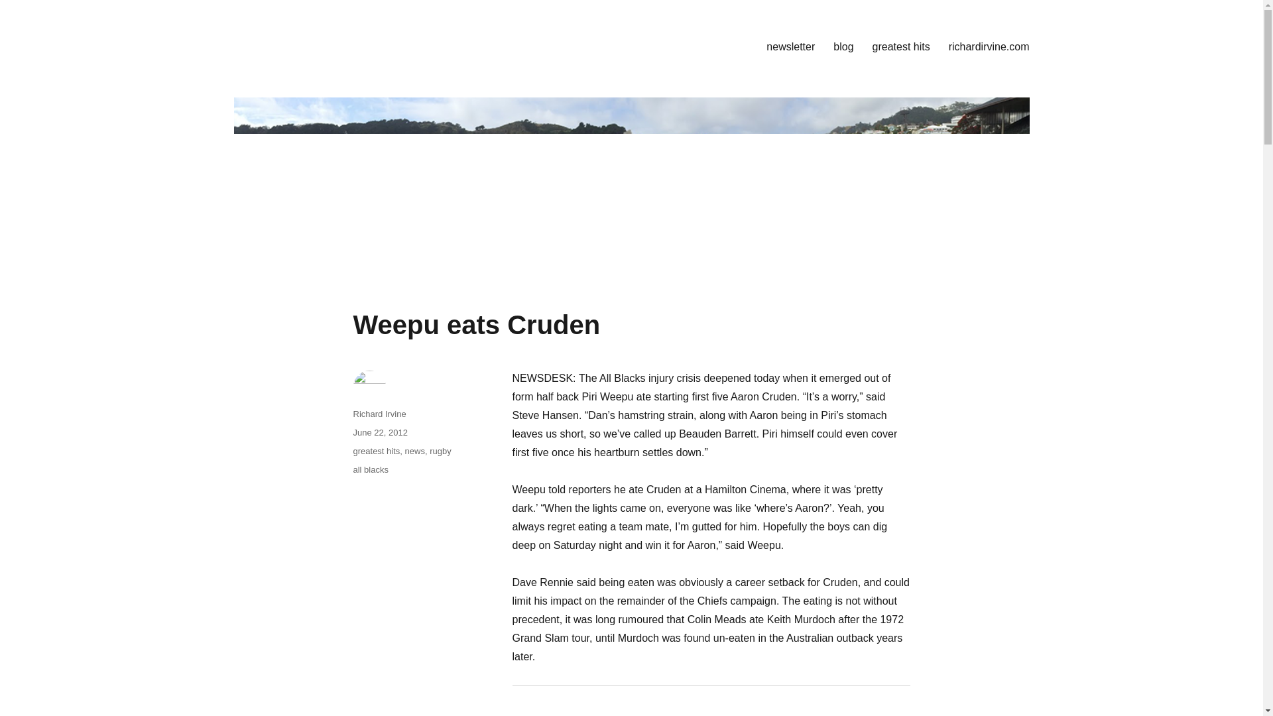  I want to click on newsletter, so click(790, 46).